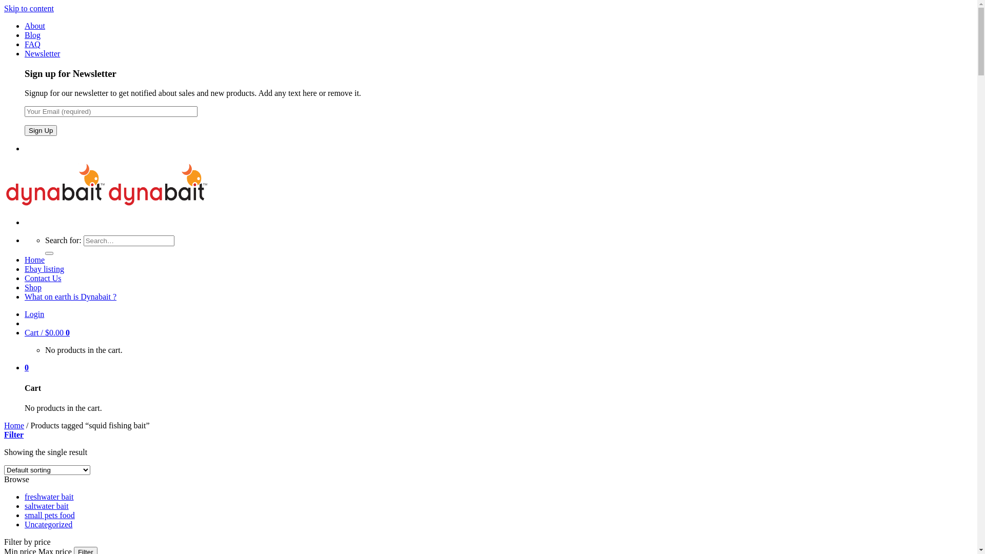 The width and height of the screenshot is (985, 554). I want to click on Login, so click(34, 314).